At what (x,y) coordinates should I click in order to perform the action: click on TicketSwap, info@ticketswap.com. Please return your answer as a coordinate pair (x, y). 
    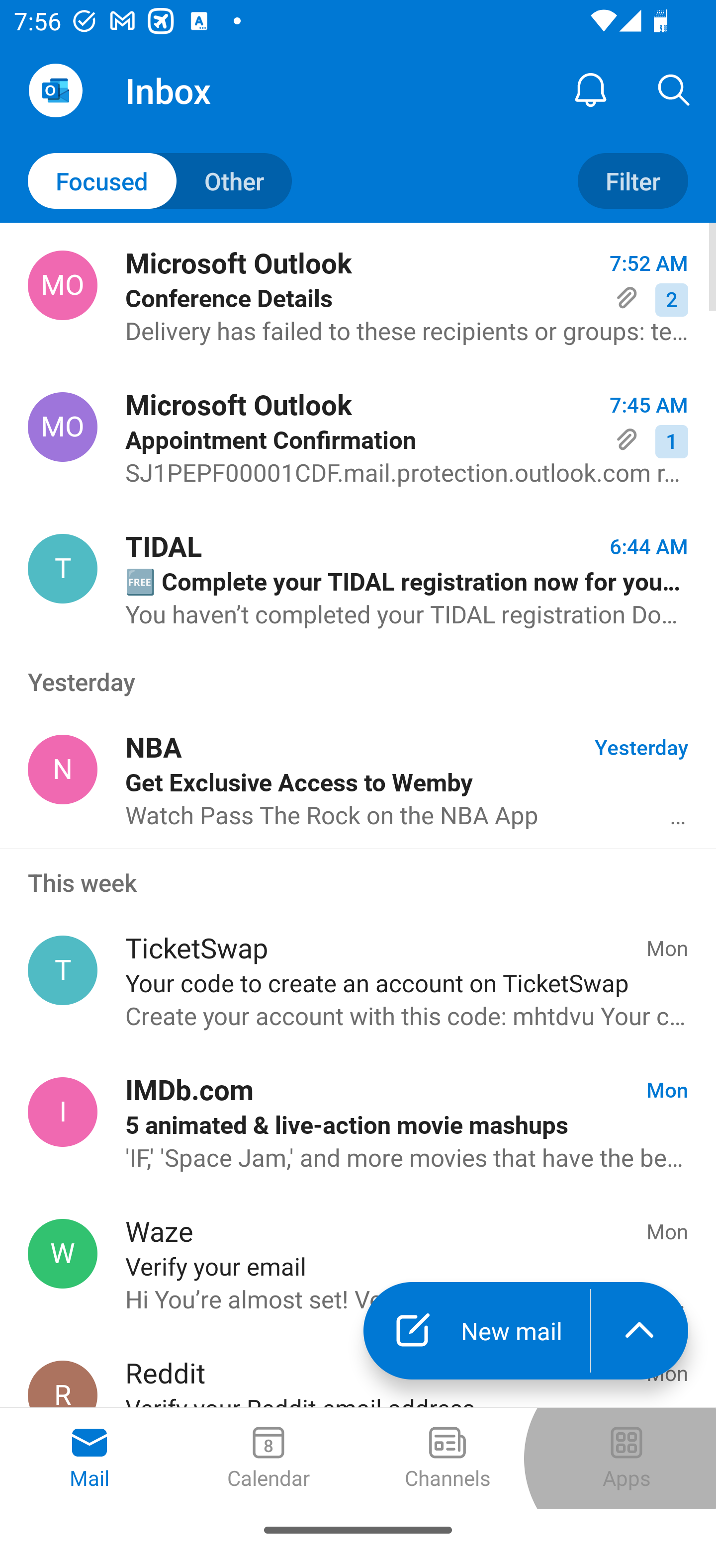
    Looking at the image, I should click on (63, 970).